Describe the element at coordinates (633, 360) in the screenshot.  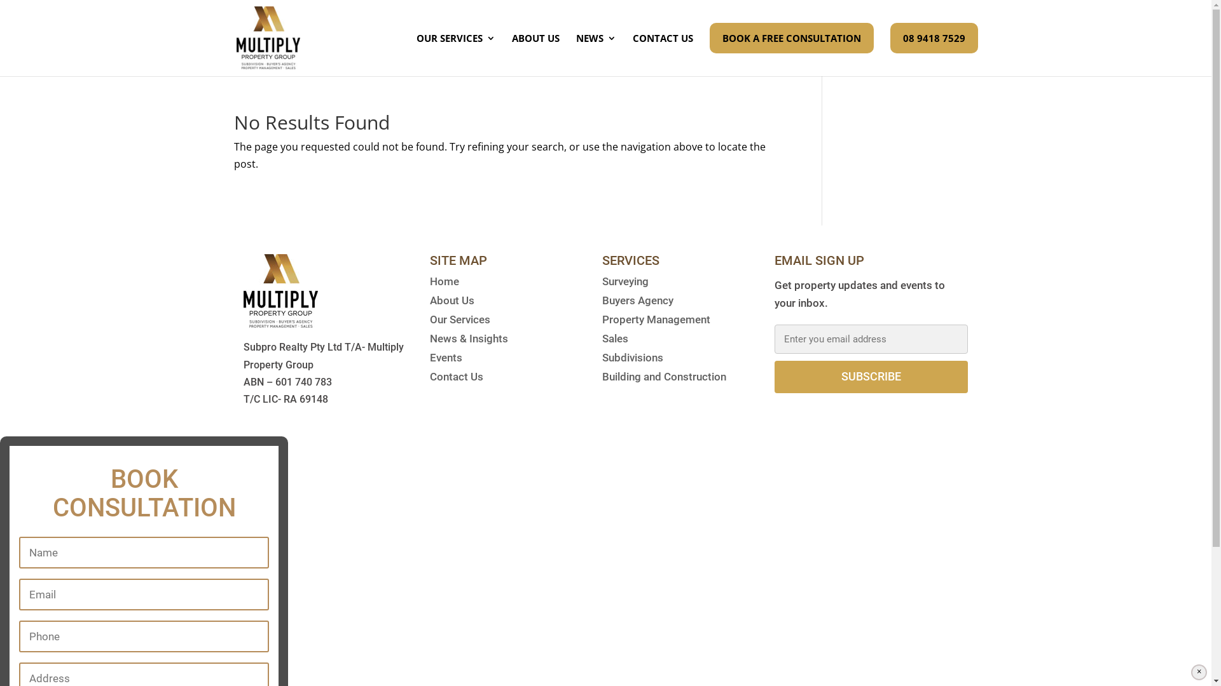
I see `Subdivisions` at that location.